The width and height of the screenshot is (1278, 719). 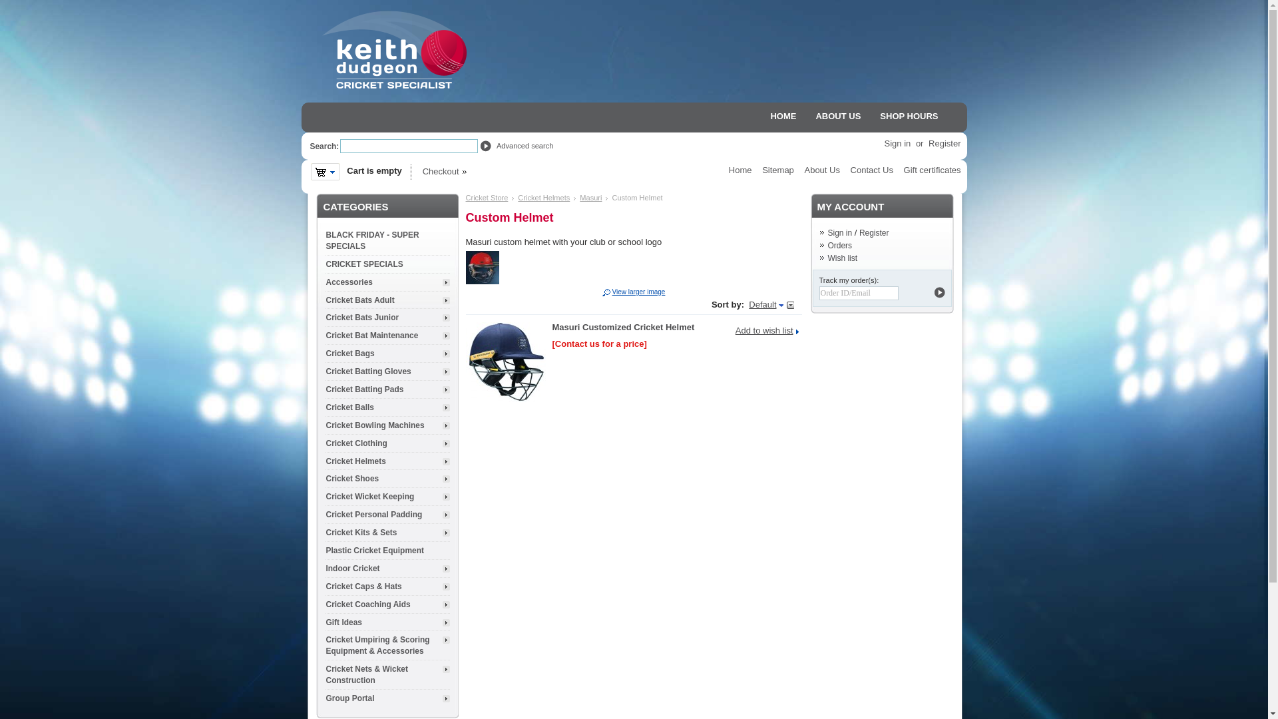 What do you see at coordinates (387, 407) in the screenshot?
I see `Cricket Balls` at bounding box center [387, 407].